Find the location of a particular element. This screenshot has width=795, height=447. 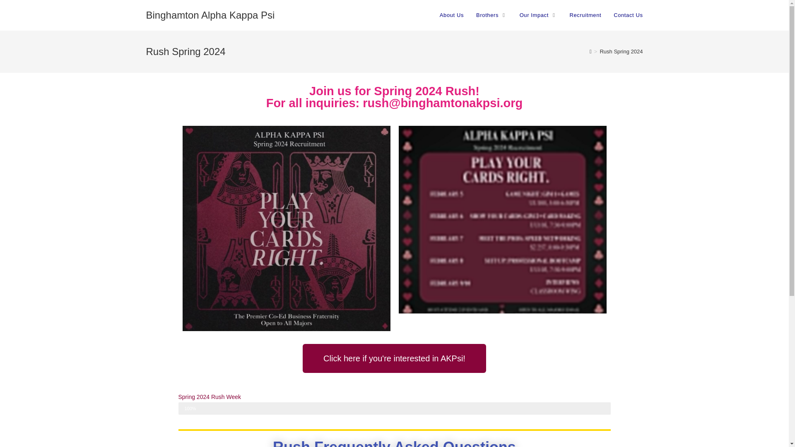

Brothers is located at coordinates (491, 15).